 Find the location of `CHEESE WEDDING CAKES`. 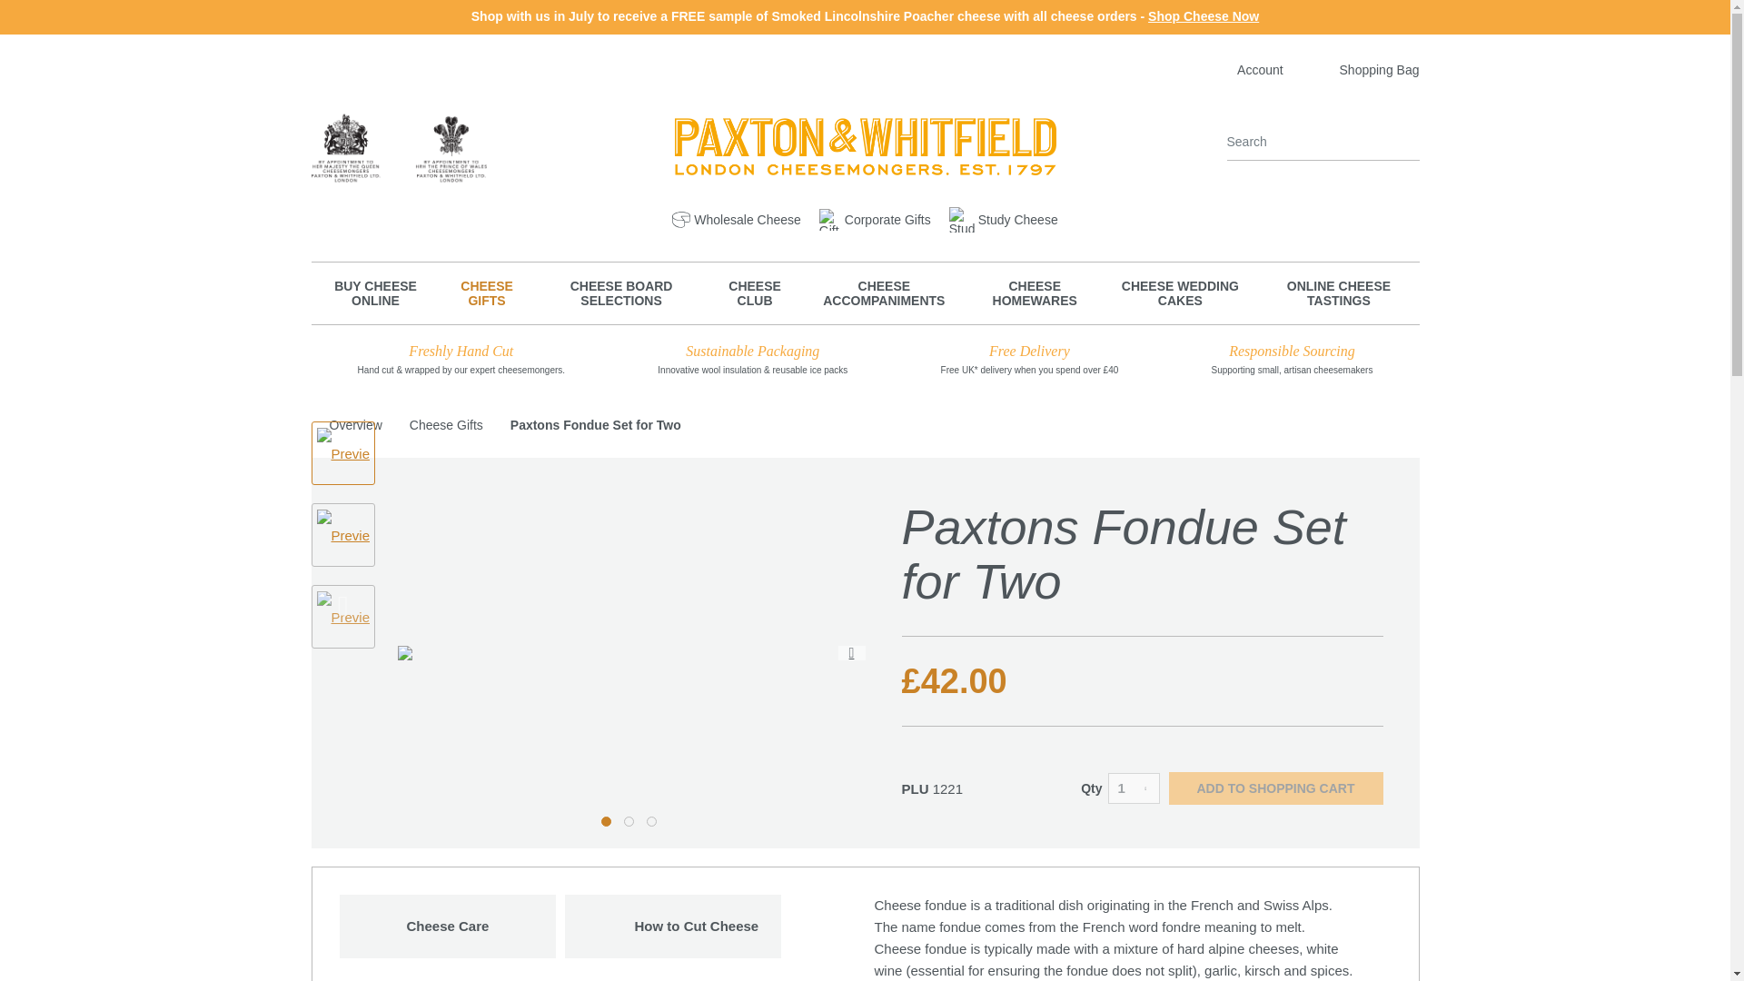

CHEESE WEDDING CAKES is located at coordinates (1179, 293).